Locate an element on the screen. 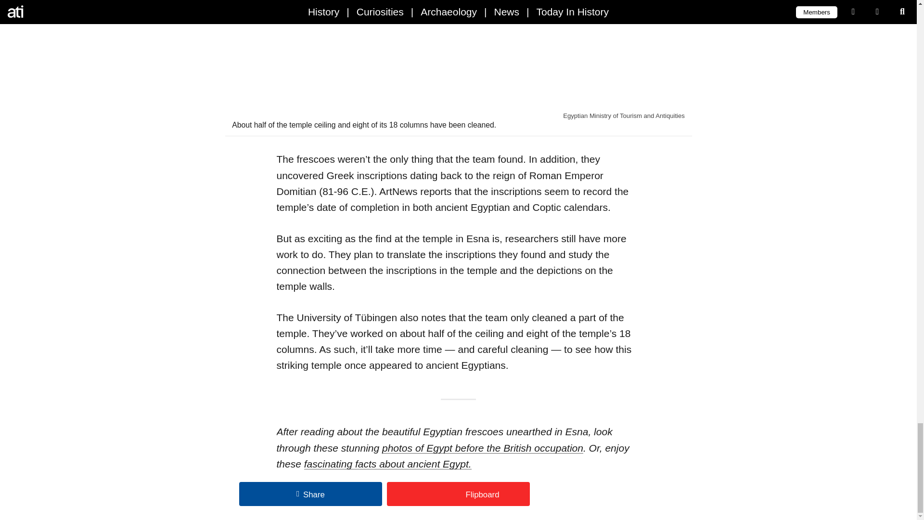 The height and width of the screenshot is (520, 924). photos of Egypt before the British occupation is located at coordinates (482, 448).